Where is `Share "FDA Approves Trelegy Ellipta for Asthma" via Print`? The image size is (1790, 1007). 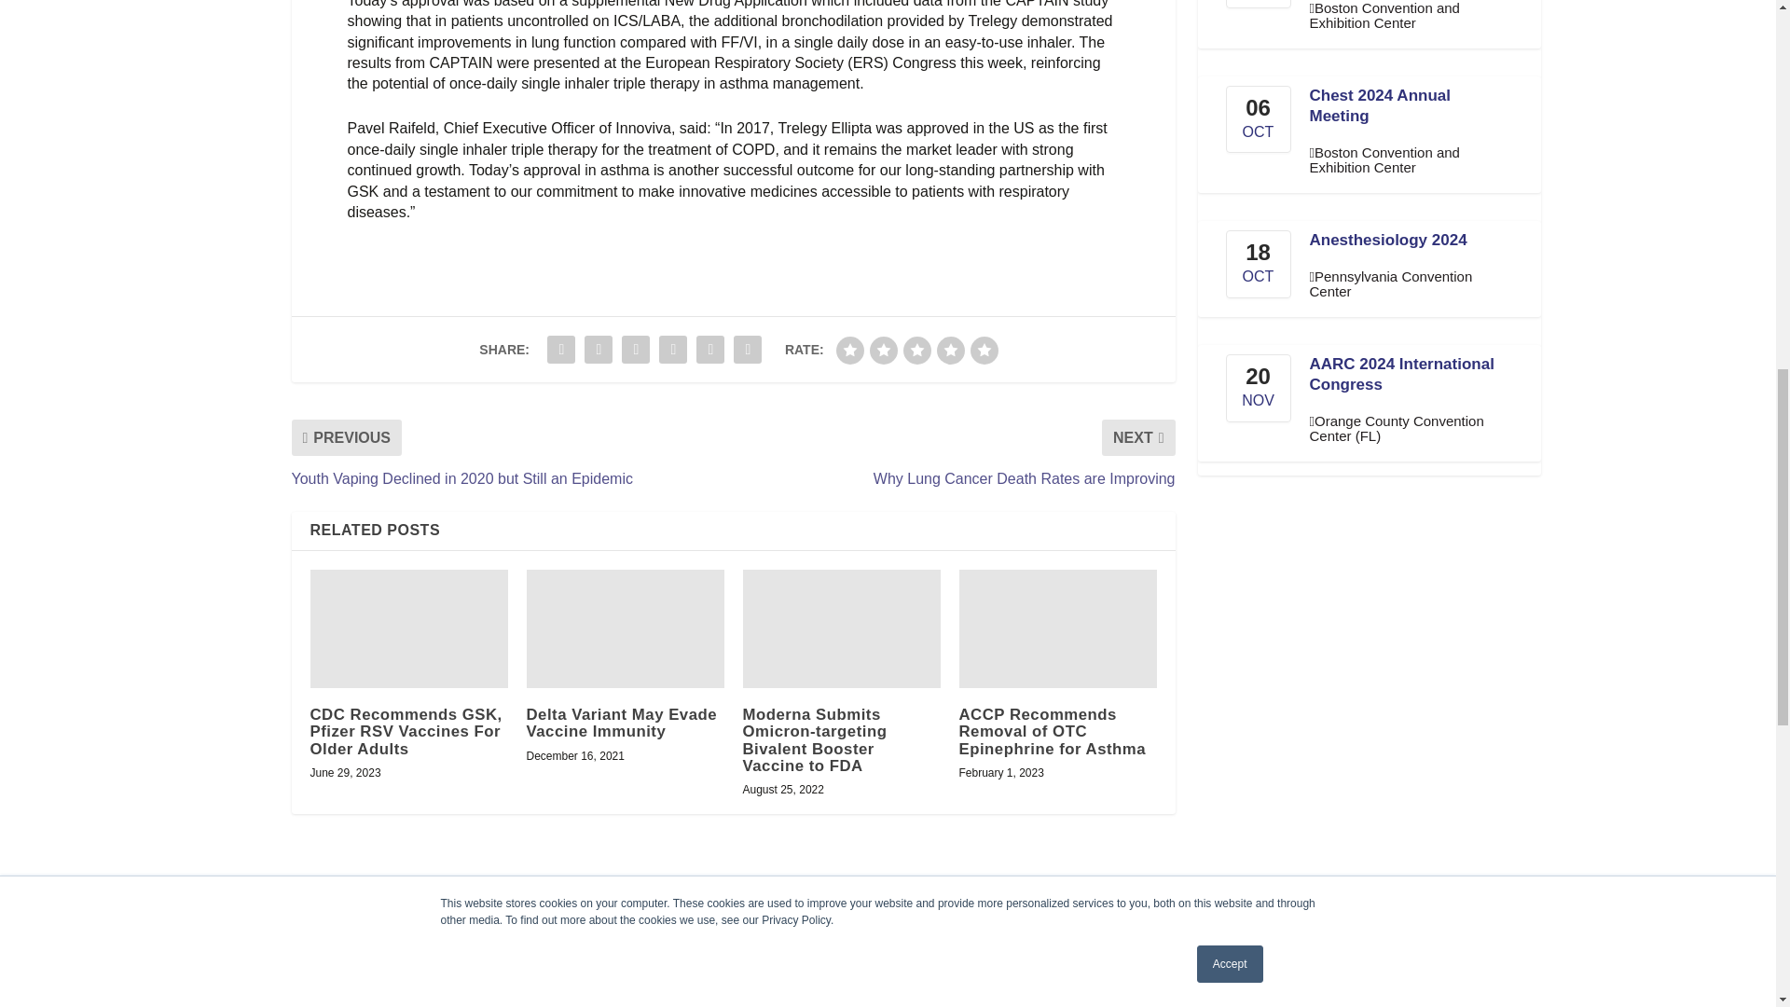
Share "FDA Approves Trelegy Ellipta for Asthma" via Print is located at coordinates (747, 350).